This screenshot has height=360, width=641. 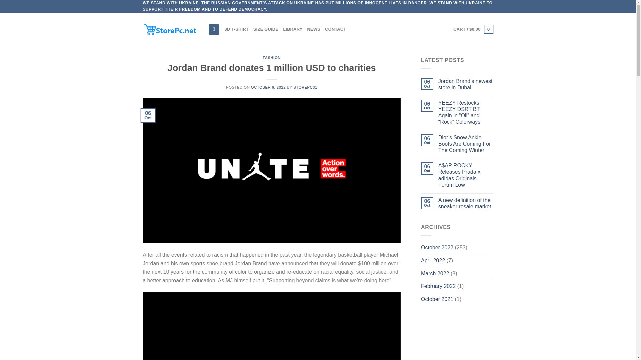 I want to click on LIBRARY, so click(x=293, y=29).